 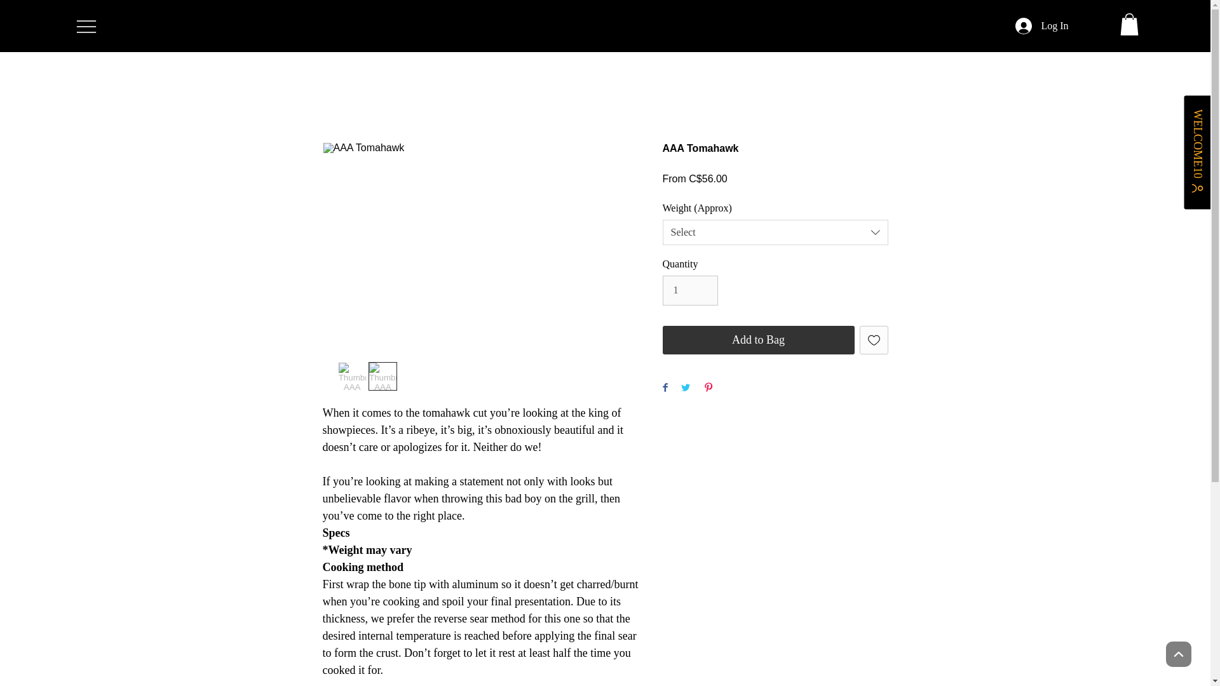 I want to click on 1, so click(x=689, y=290).